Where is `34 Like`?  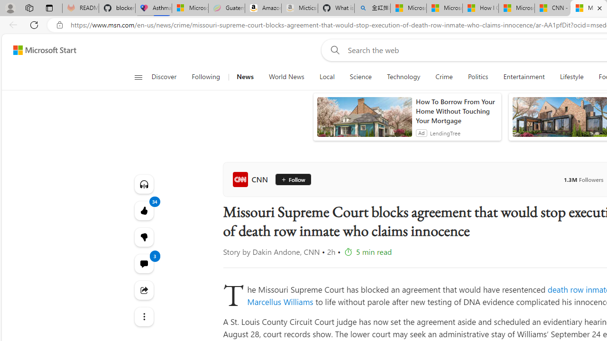
34 Like is located at coordinates (143, 210).